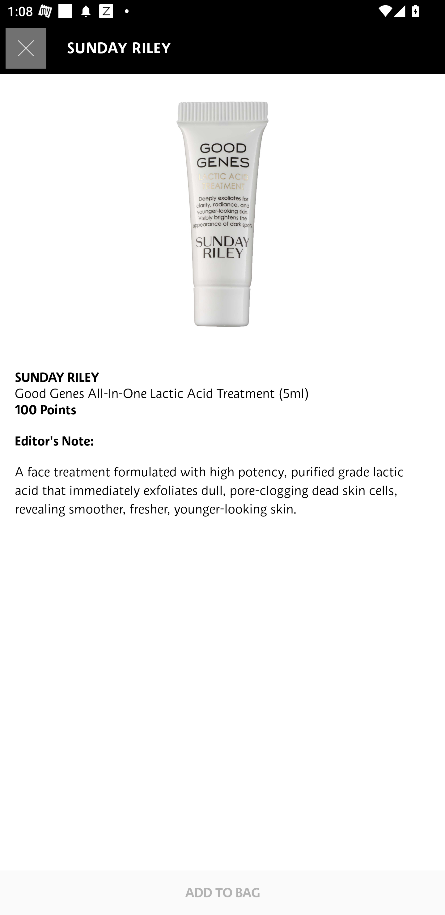 This screenshot has width=445, height=915. Describe the element at coordinates (222, 892) in the screenshot. I see `ADD TO BAG` at that location.